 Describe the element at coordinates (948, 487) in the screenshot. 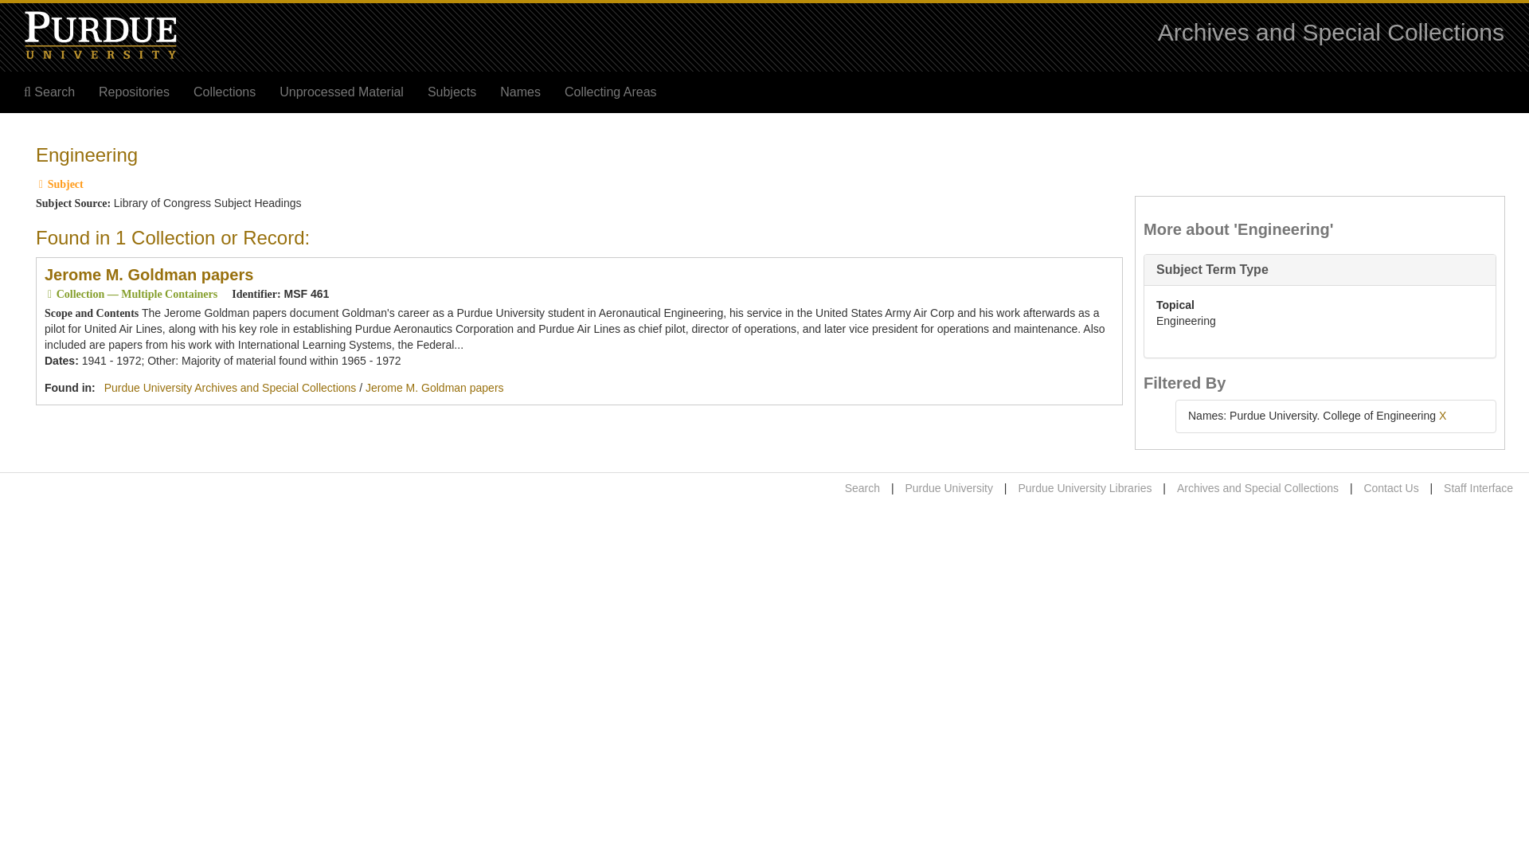

I see `Purdue University` at that location.